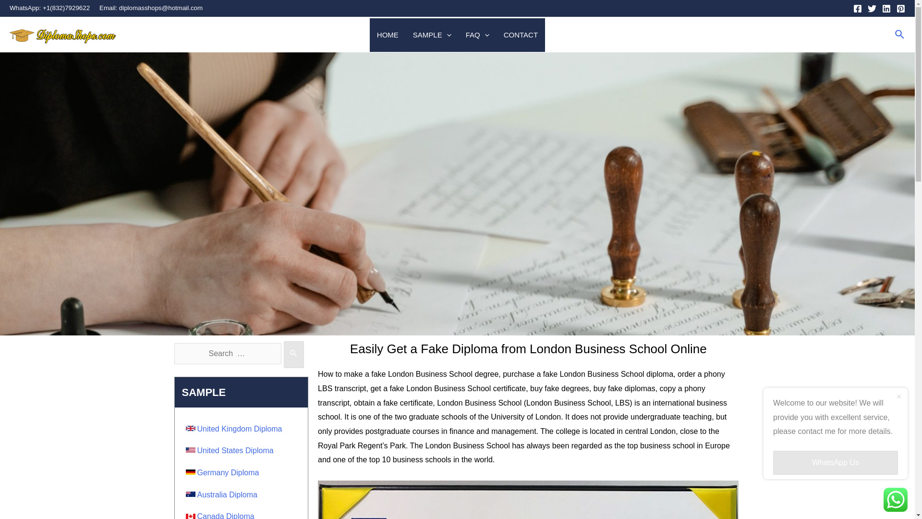 This screenshot has width=922, height=519. What do you see at coordinates (387, 35) in the screenshot?
I see `HOME` at bounding box center [387, 35].